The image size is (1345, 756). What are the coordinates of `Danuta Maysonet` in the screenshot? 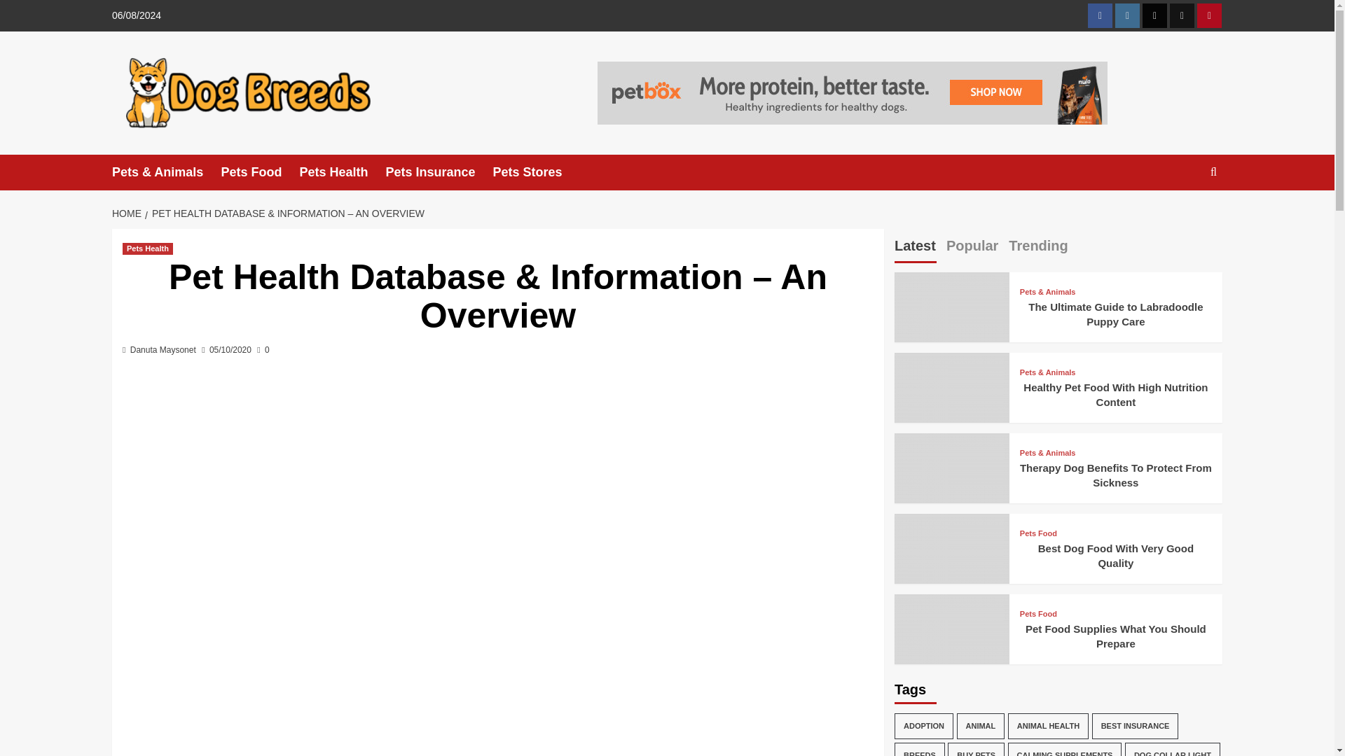 It's located at (163, 349).